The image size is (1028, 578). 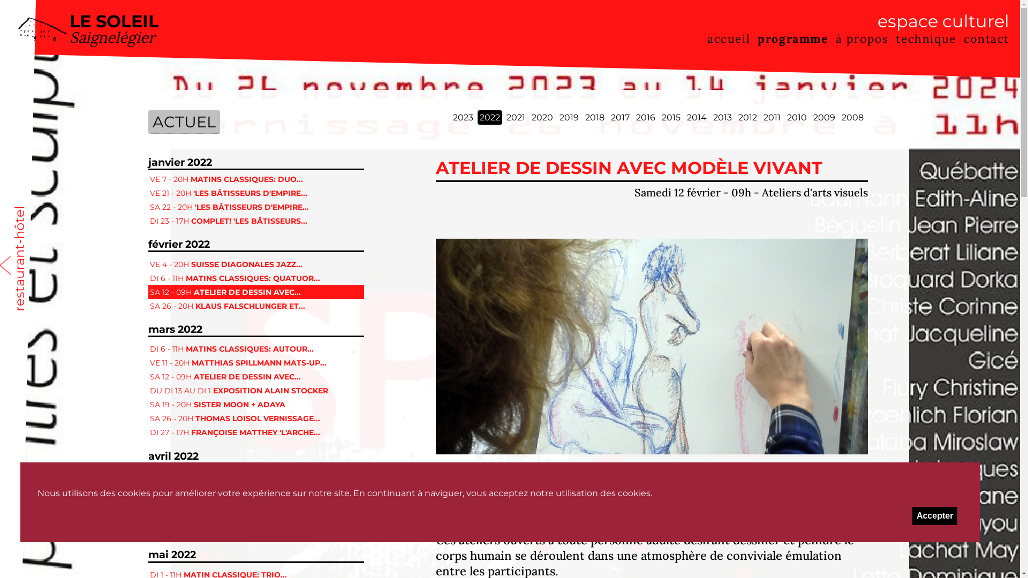 What do you see at coordinates (256, 518) in the screenshot?
I see `VE 22 - 20H LE RENOUVEAU DU SERPENT` at bounding box center [256, 518].